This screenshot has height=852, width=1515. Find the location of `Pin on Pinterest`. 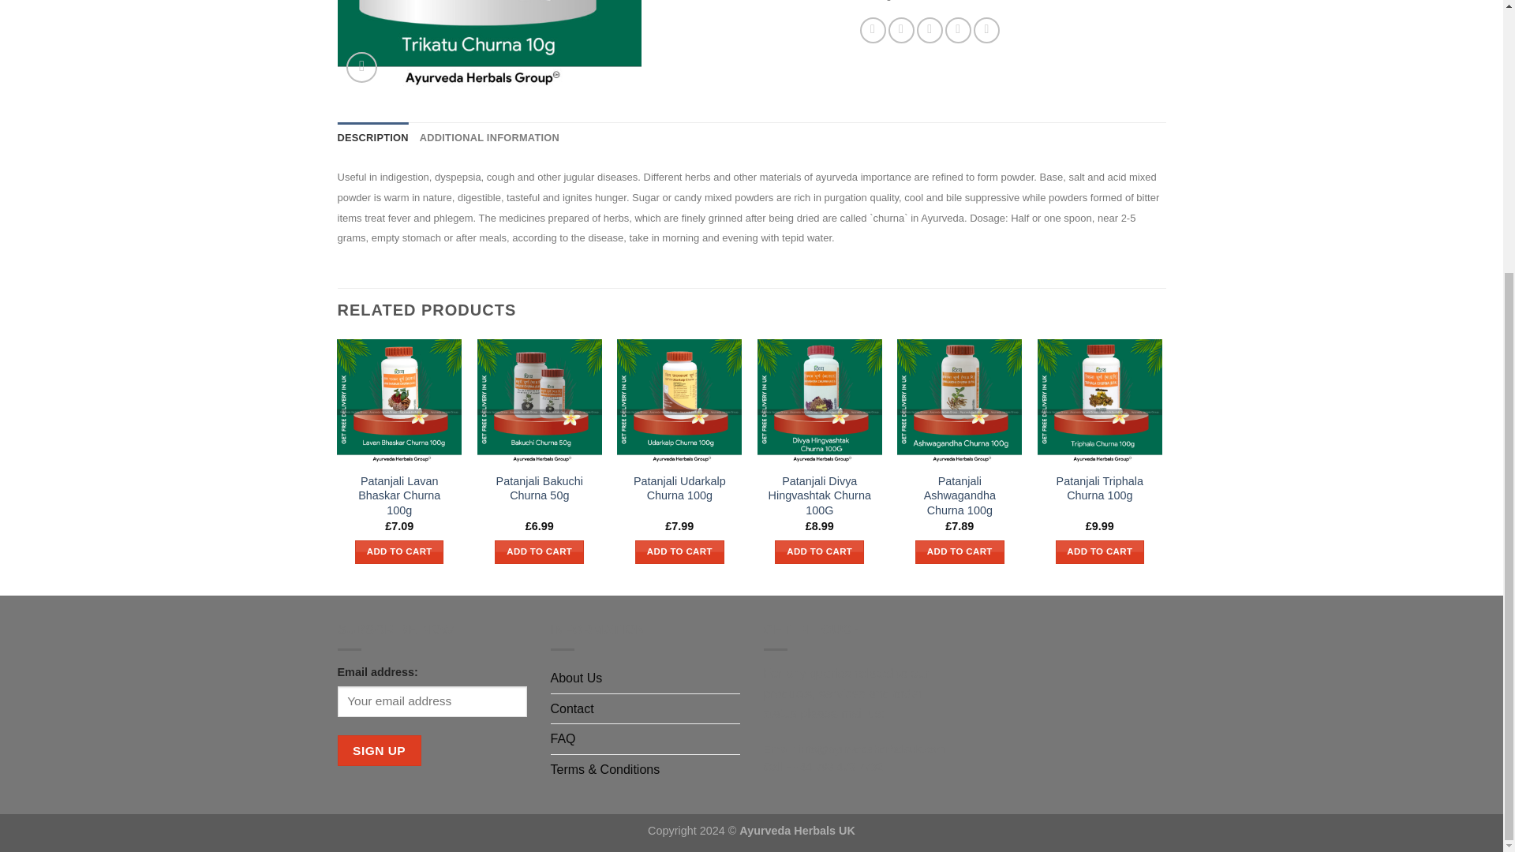

Pin on Pinterest is located at coordinates (958, 30).